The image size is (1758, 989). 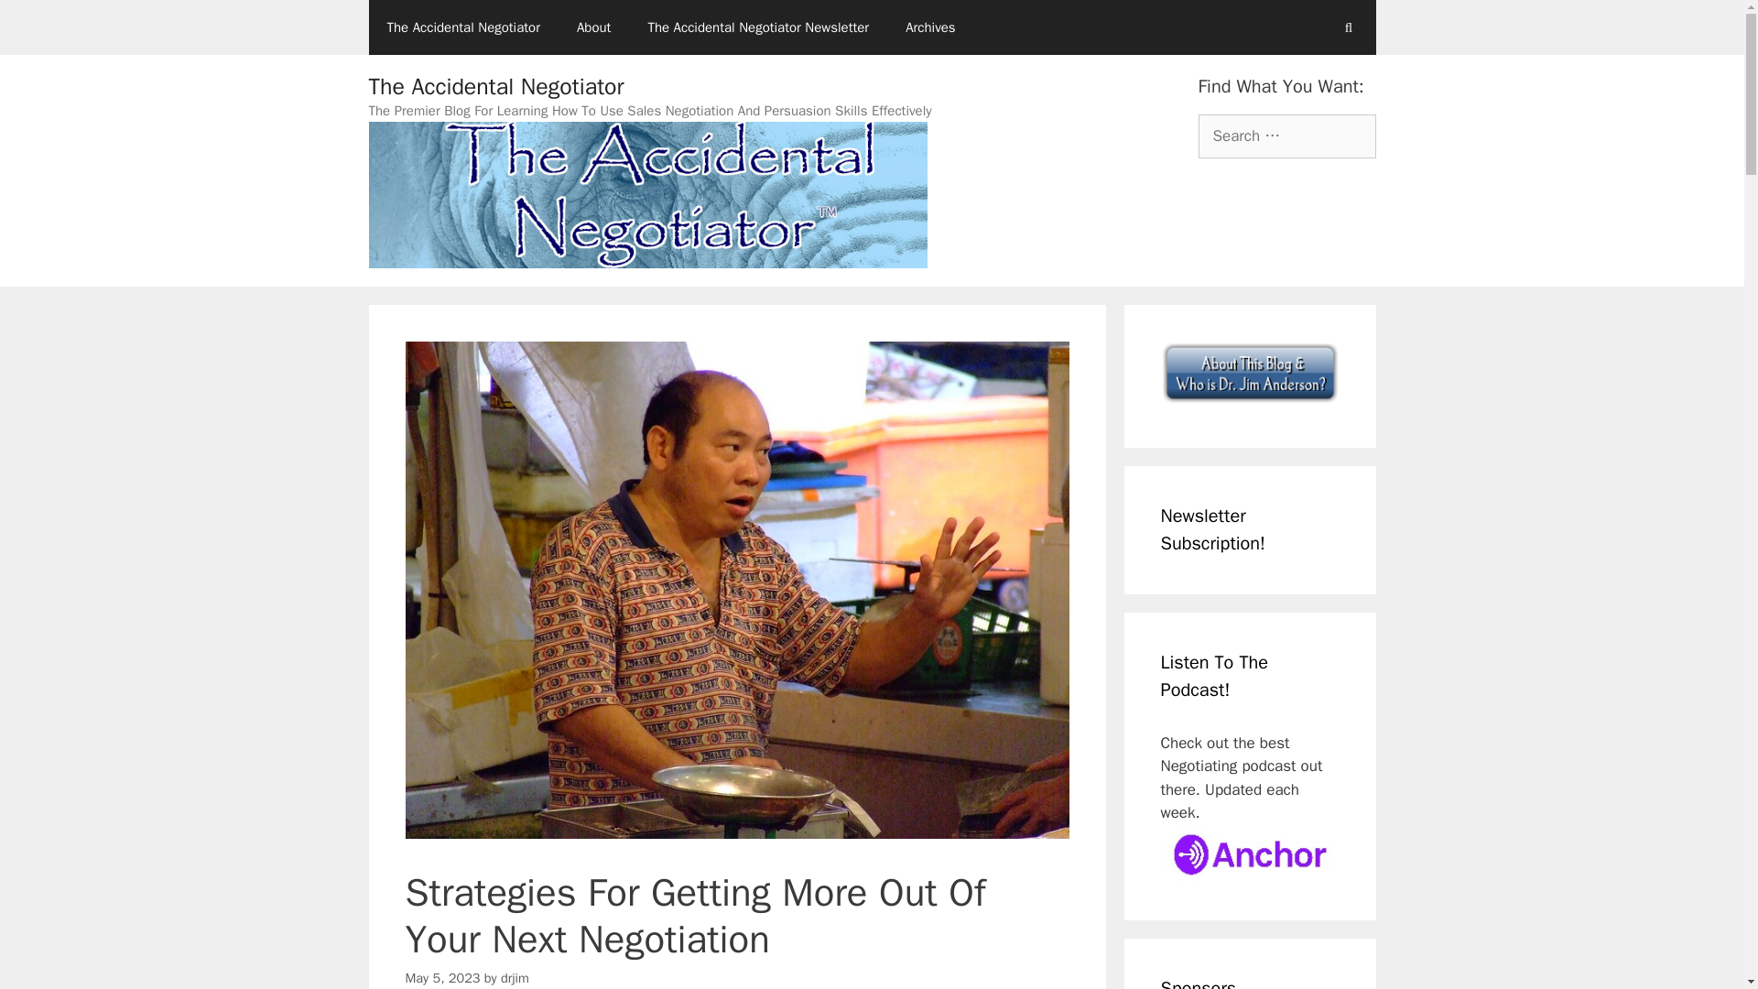 I want to click on drjim, so click(x=515, y=978).